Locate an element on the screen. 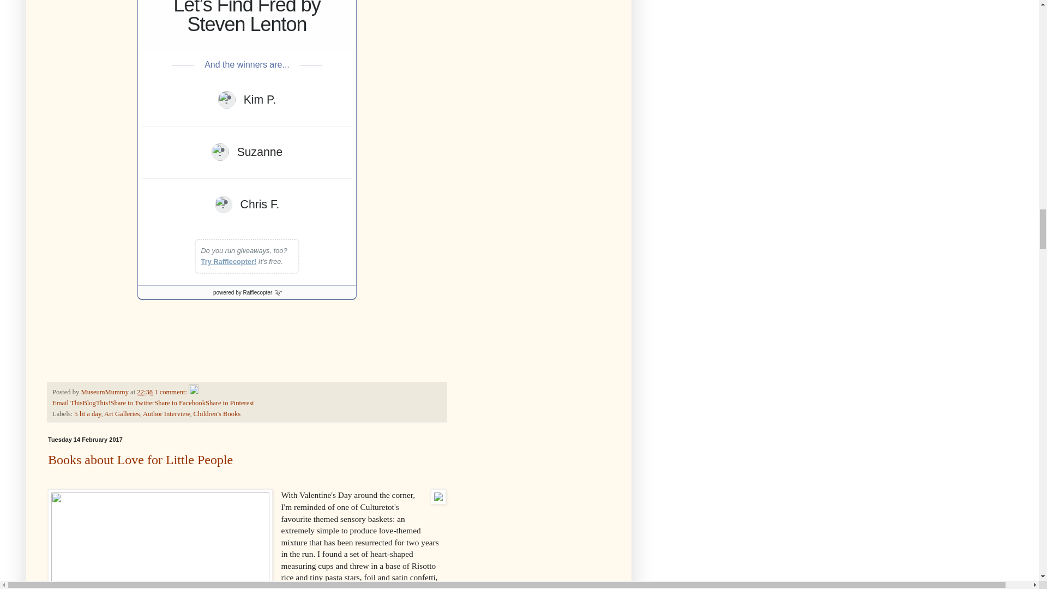  Author Interview is located at coordinates (166, 413).